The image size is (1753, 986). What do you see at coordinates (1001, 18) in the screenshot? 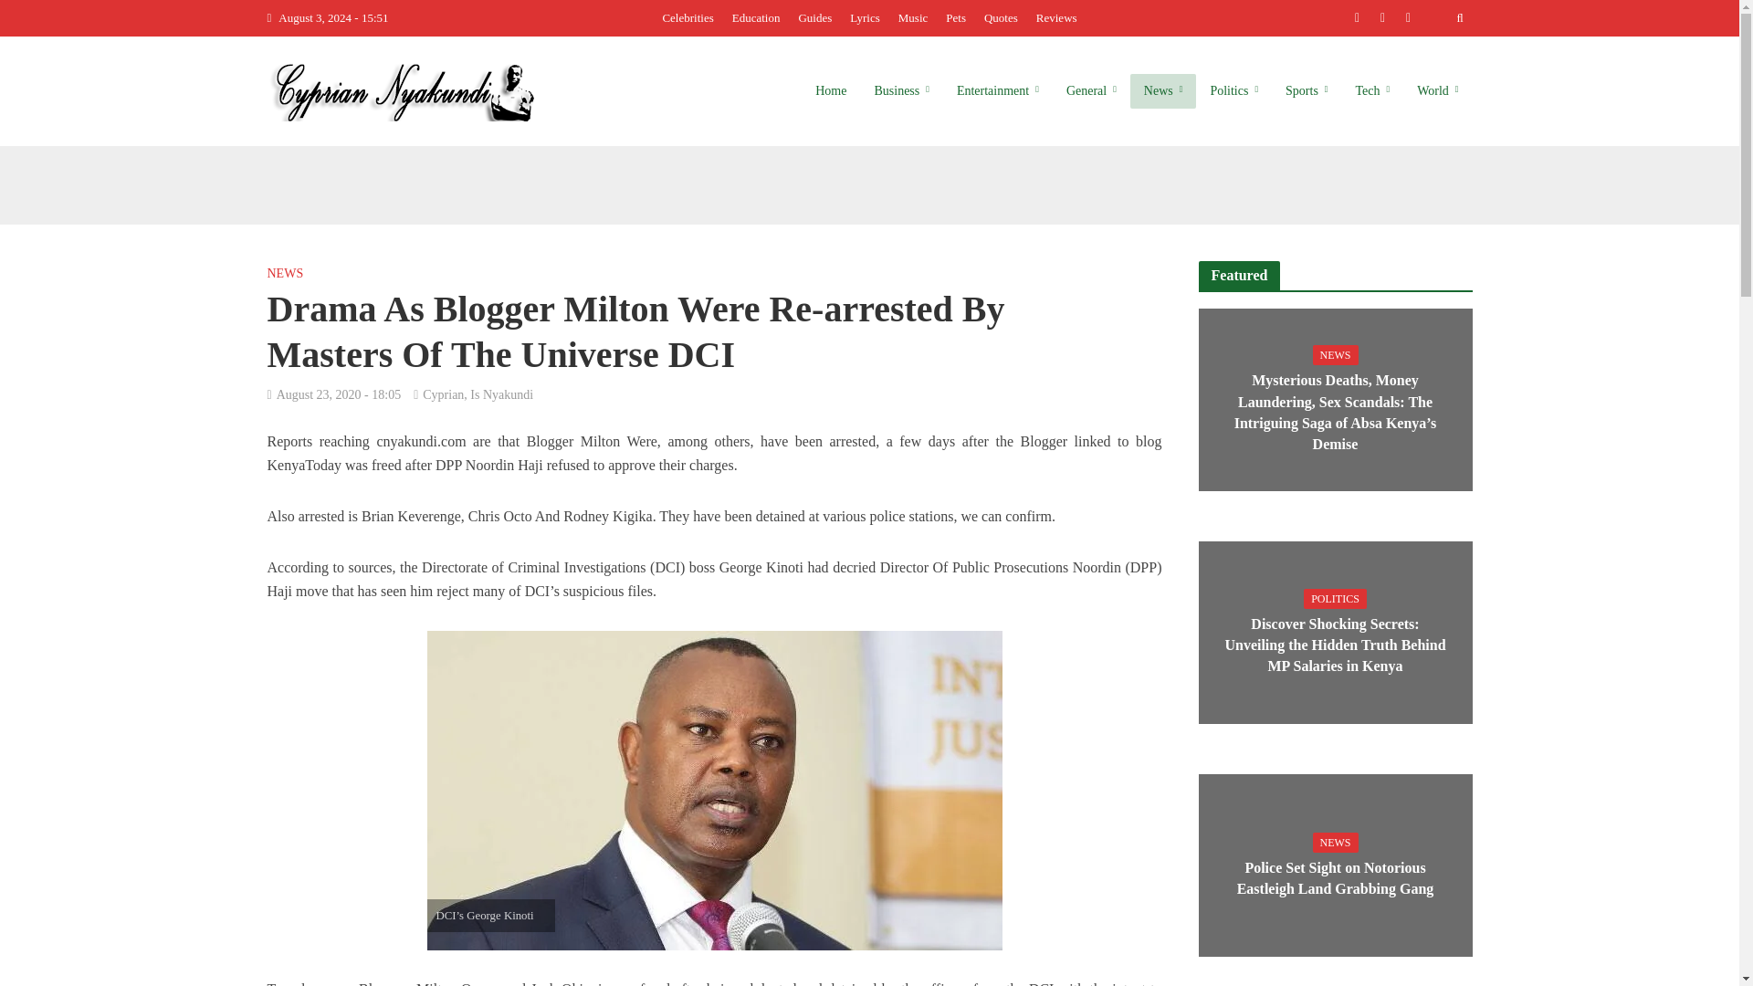
I see `Quotes` at bounding box center [1001, 18].